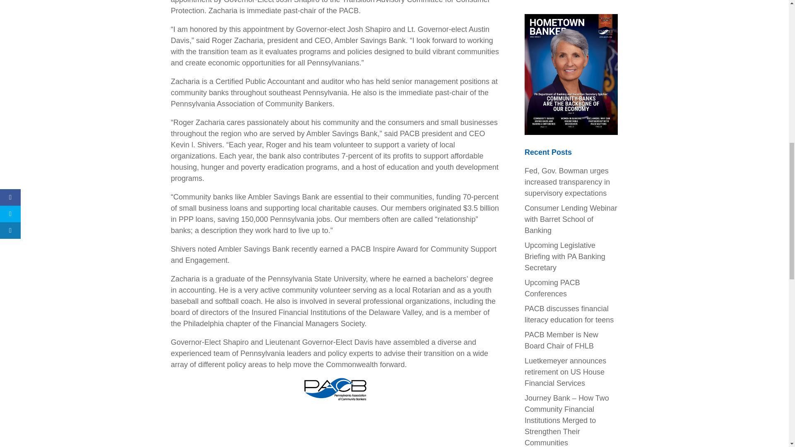 The height and width of the screenshot is (447, 795). What do you see at coordinates (569, 314) in the screenshot?
I see `PACB discusses financial literacy education for teens` at bounding box center [569, 314].